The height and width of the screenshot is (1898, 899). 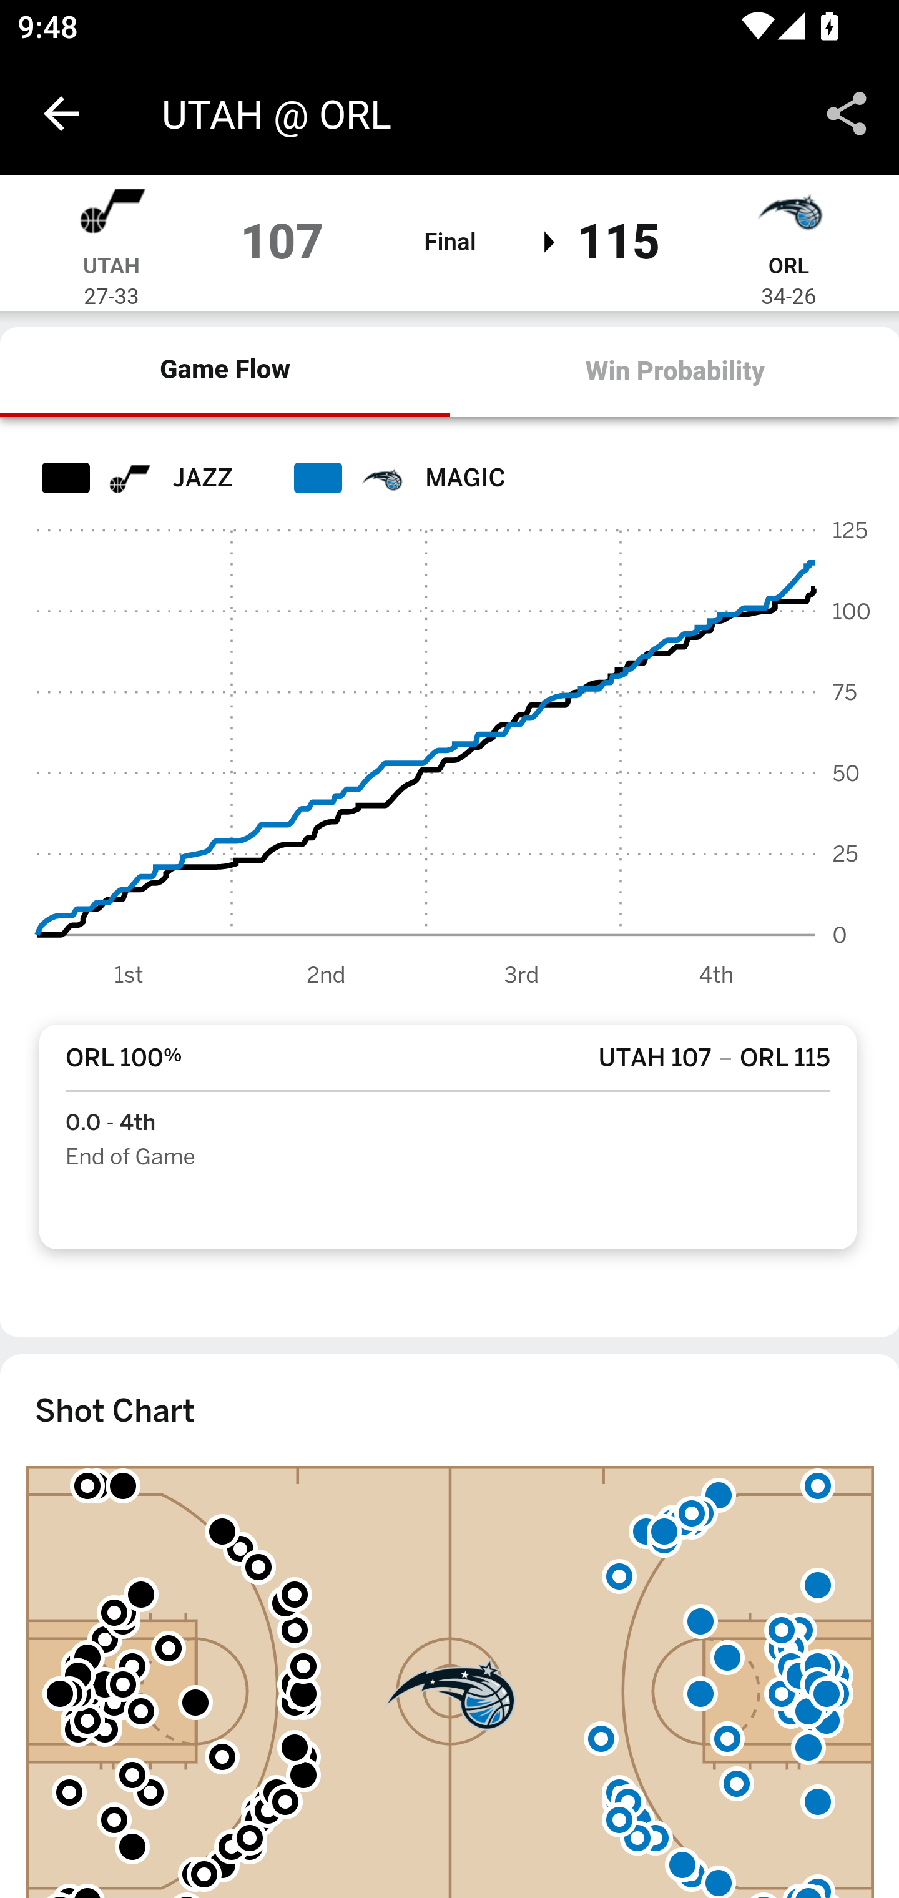 What do you see at coordinates (129, 479) in the screenshot?
I see `Jazz` at bounding box center [129, 479].